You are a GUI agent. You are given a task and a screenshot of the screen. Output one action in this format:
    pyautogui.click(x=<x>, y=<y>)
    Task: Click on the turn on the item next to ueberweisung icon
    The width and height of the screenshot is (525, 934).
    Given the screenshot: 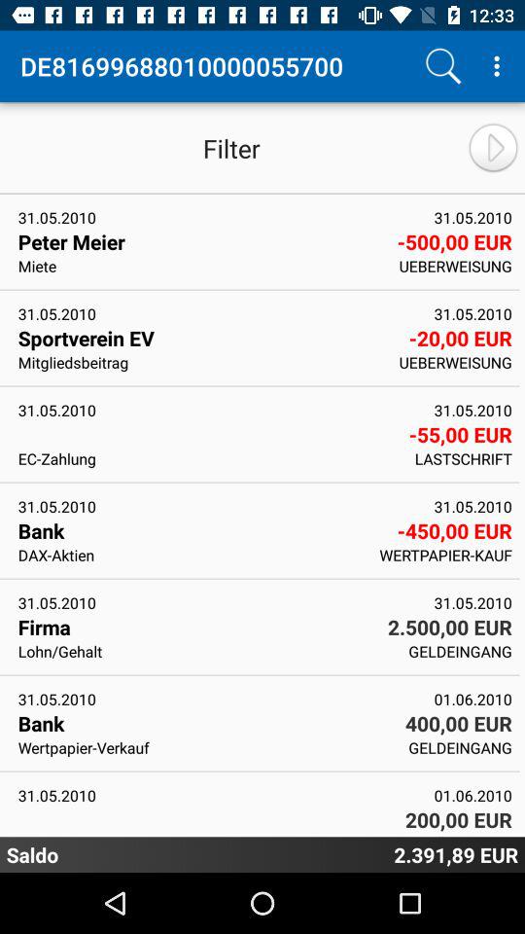 What is the action you would take?
    pyautogui.click(x=206, y=338)
    